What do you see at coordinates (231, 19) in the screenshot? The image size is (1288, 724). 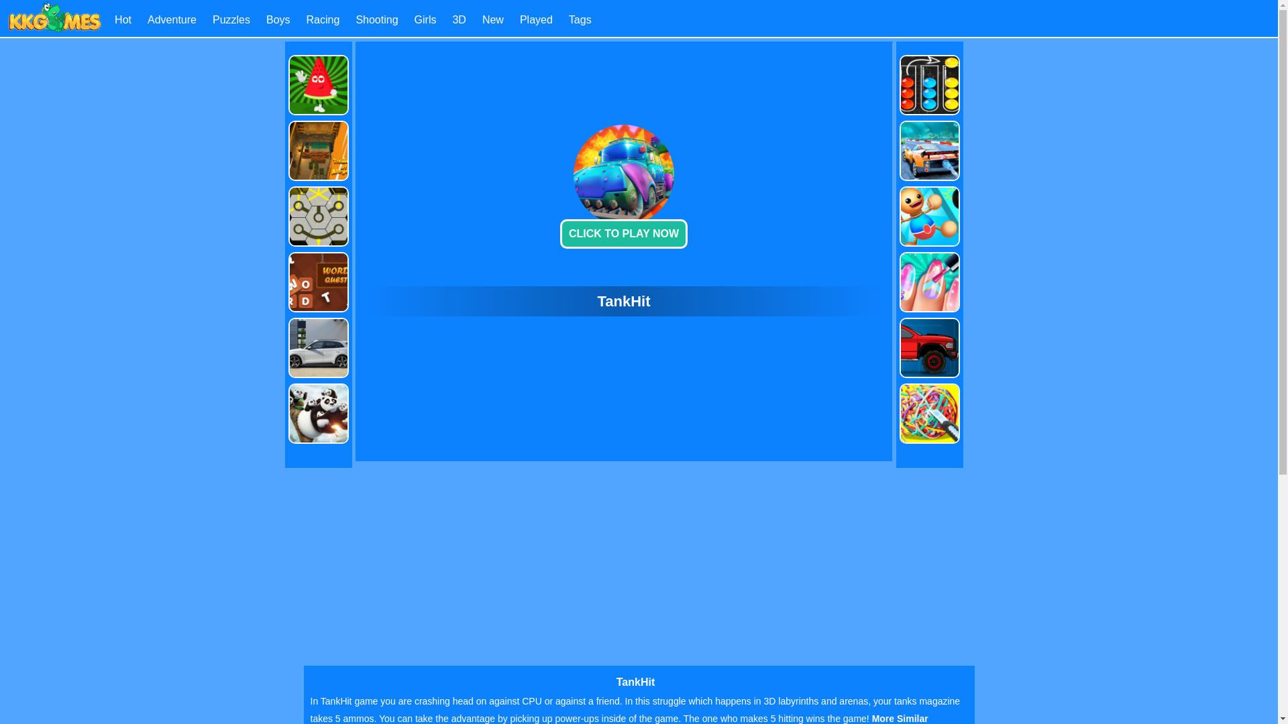 I see `Puzzles` at bounding box center [231, 19].